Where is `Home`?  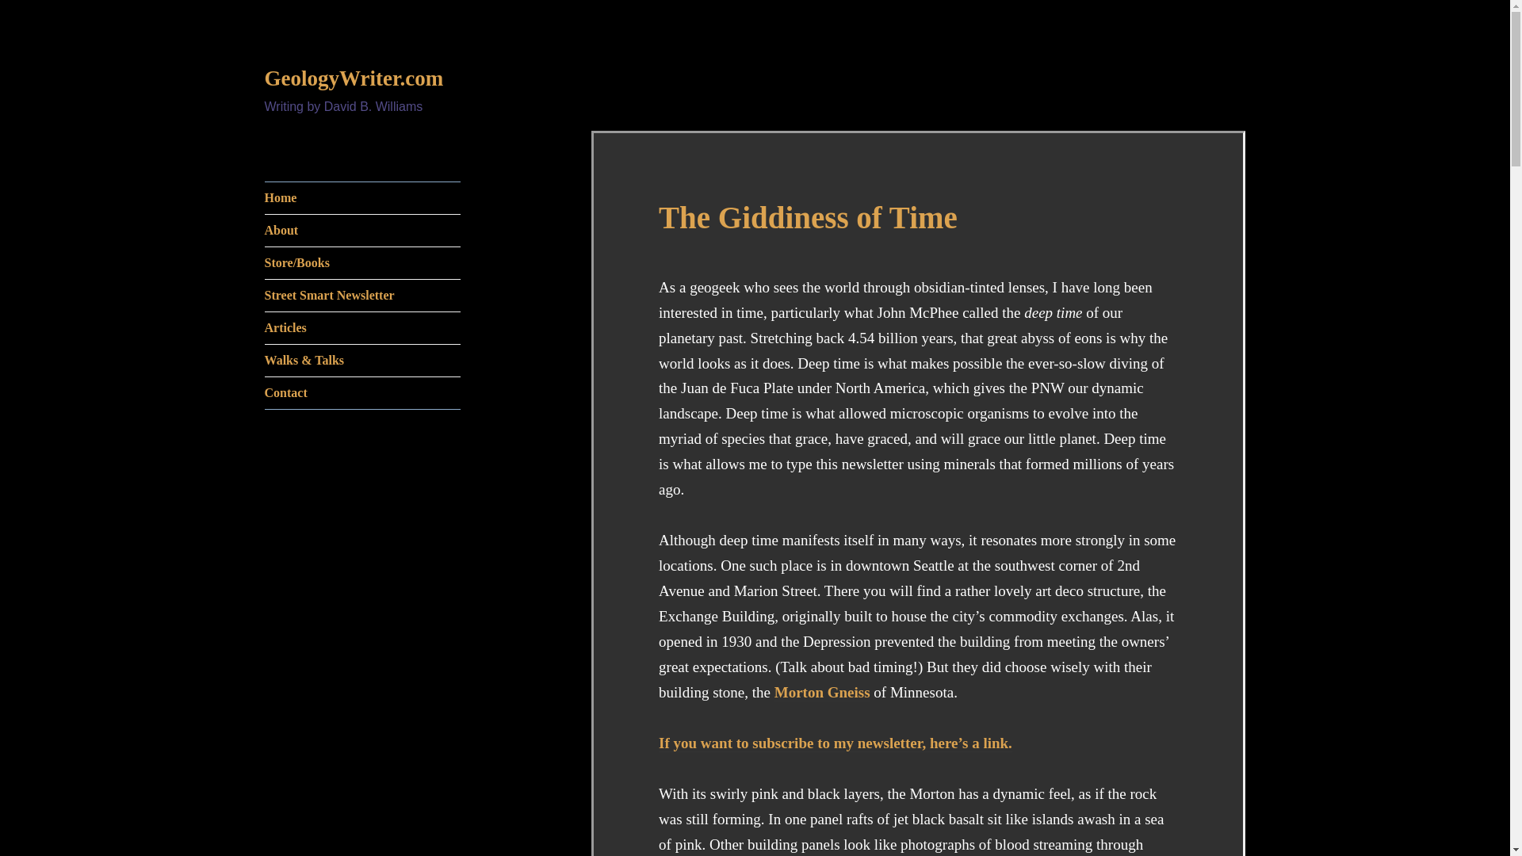
Home is located at coordinates (363, 198).